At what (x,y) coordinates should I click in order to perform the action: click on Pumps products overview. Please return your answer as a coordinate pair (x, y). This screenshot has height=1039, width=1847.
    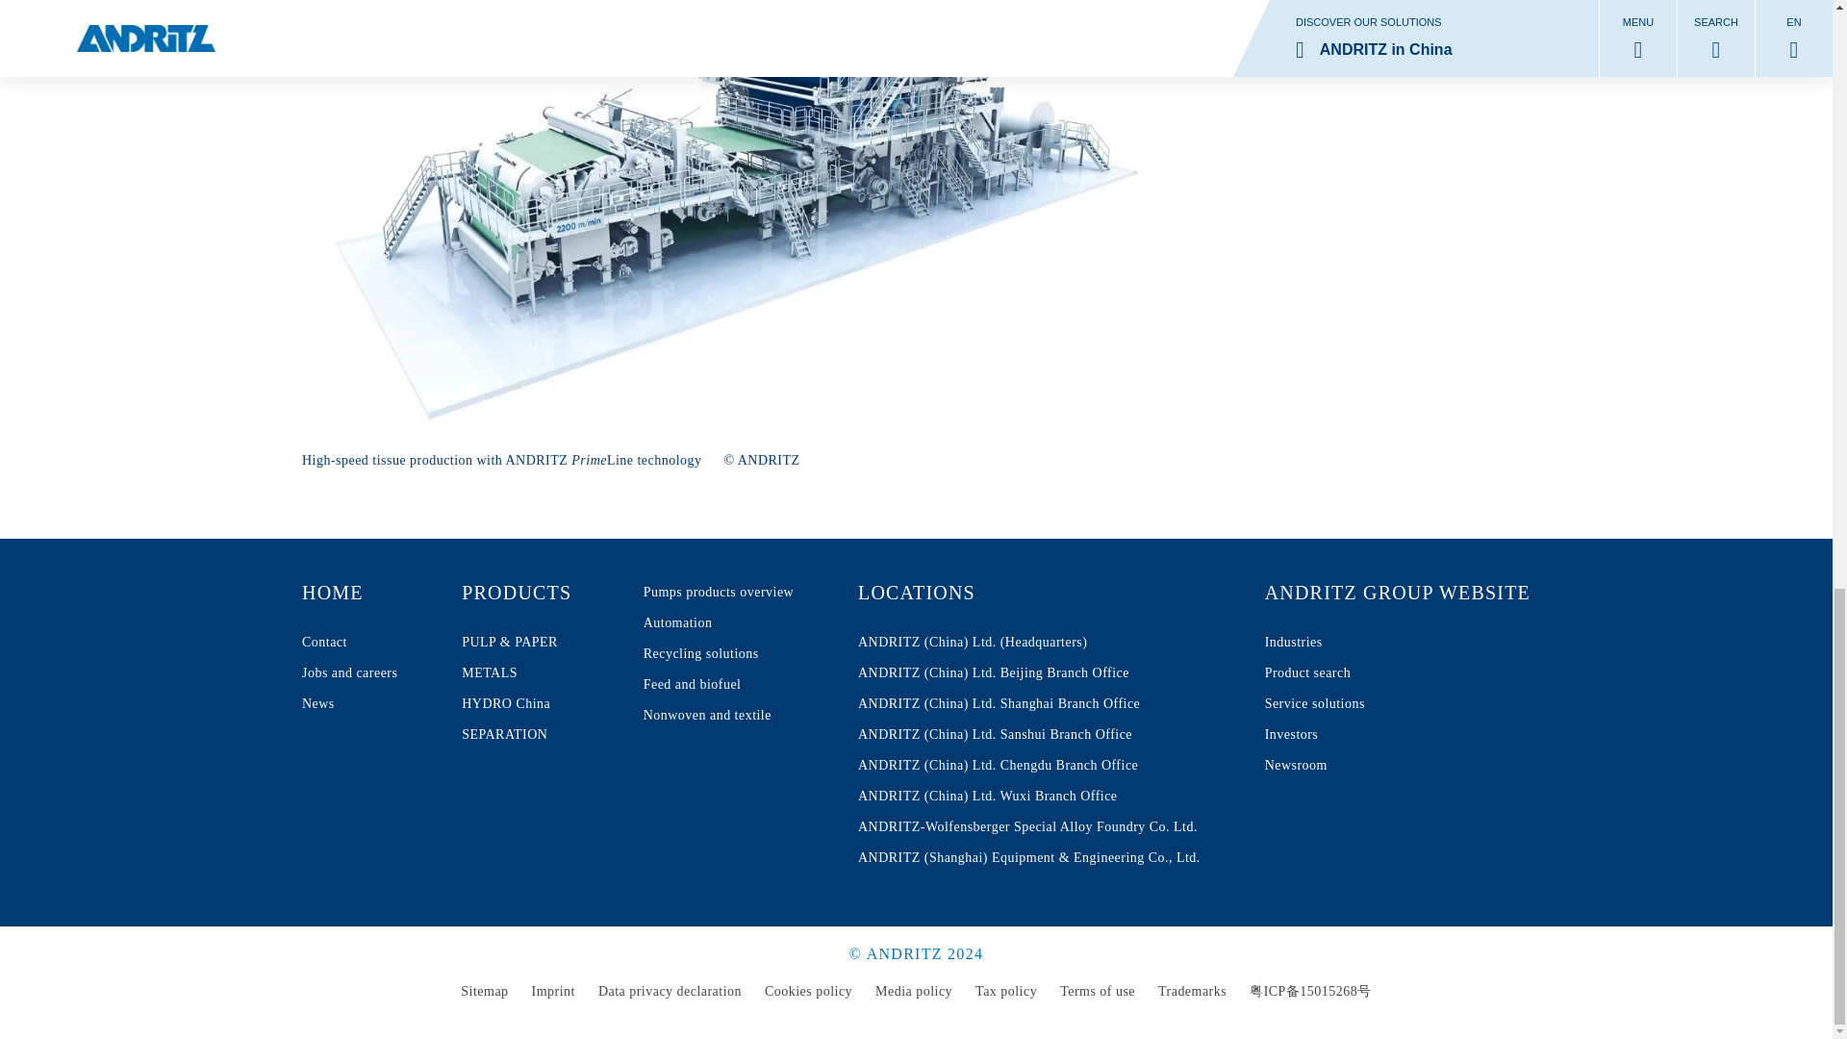
    Looking at the image, I should click on (349, 593).